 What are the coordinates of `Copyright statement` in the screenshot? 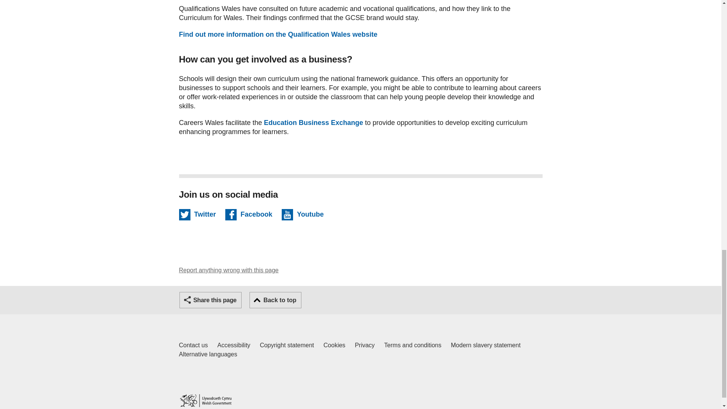 It's located at (413, 345).